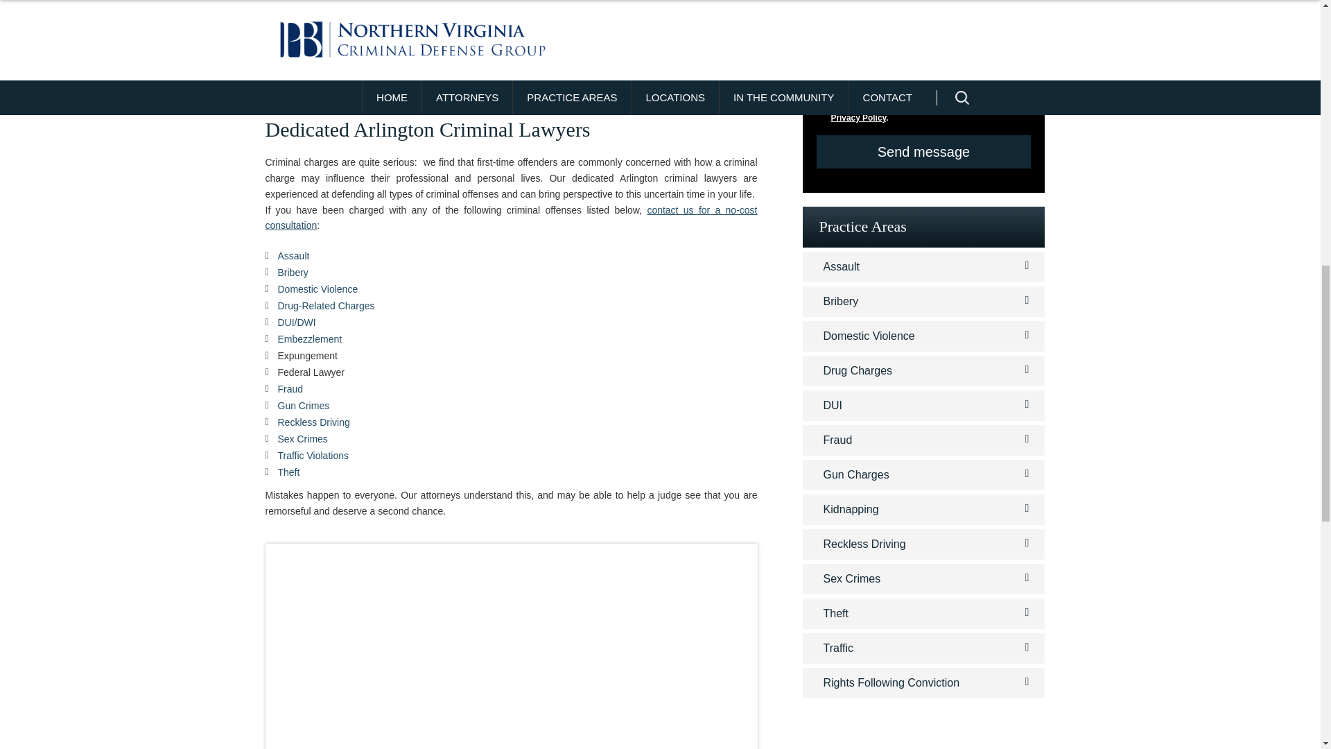  I want to click on Arlington Virginia traffic ticket lawyer, so click(312, 456).